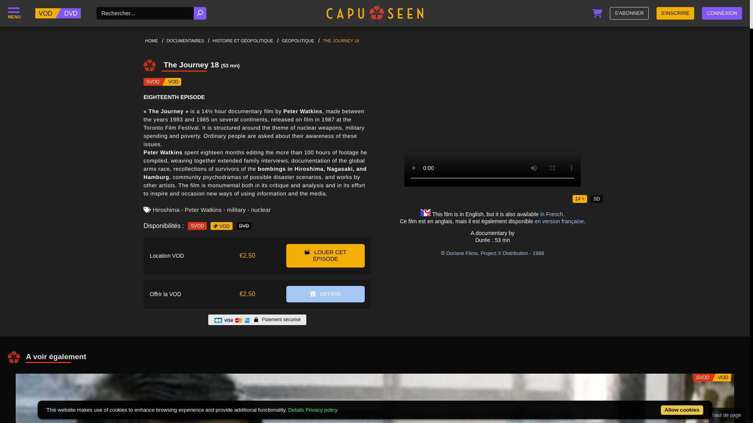  What do you see at coordinates (629, 13) in the screenshot?
I see `S'ABONNER` at bounding box center [629, 13].